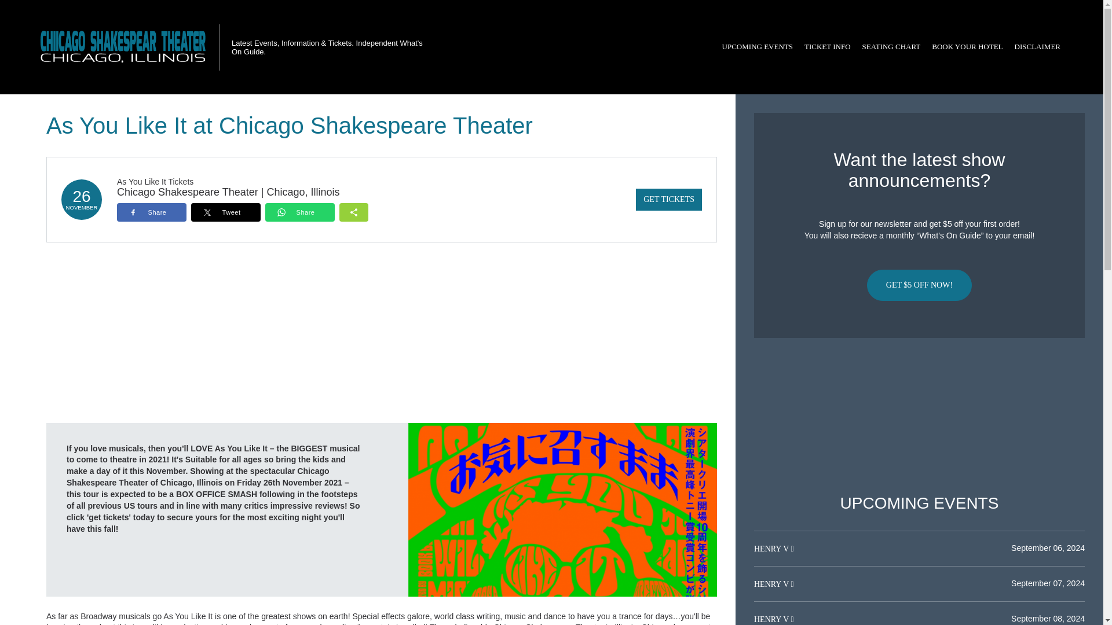  I want to click on DISCLAIMER, so click(1037, 47).